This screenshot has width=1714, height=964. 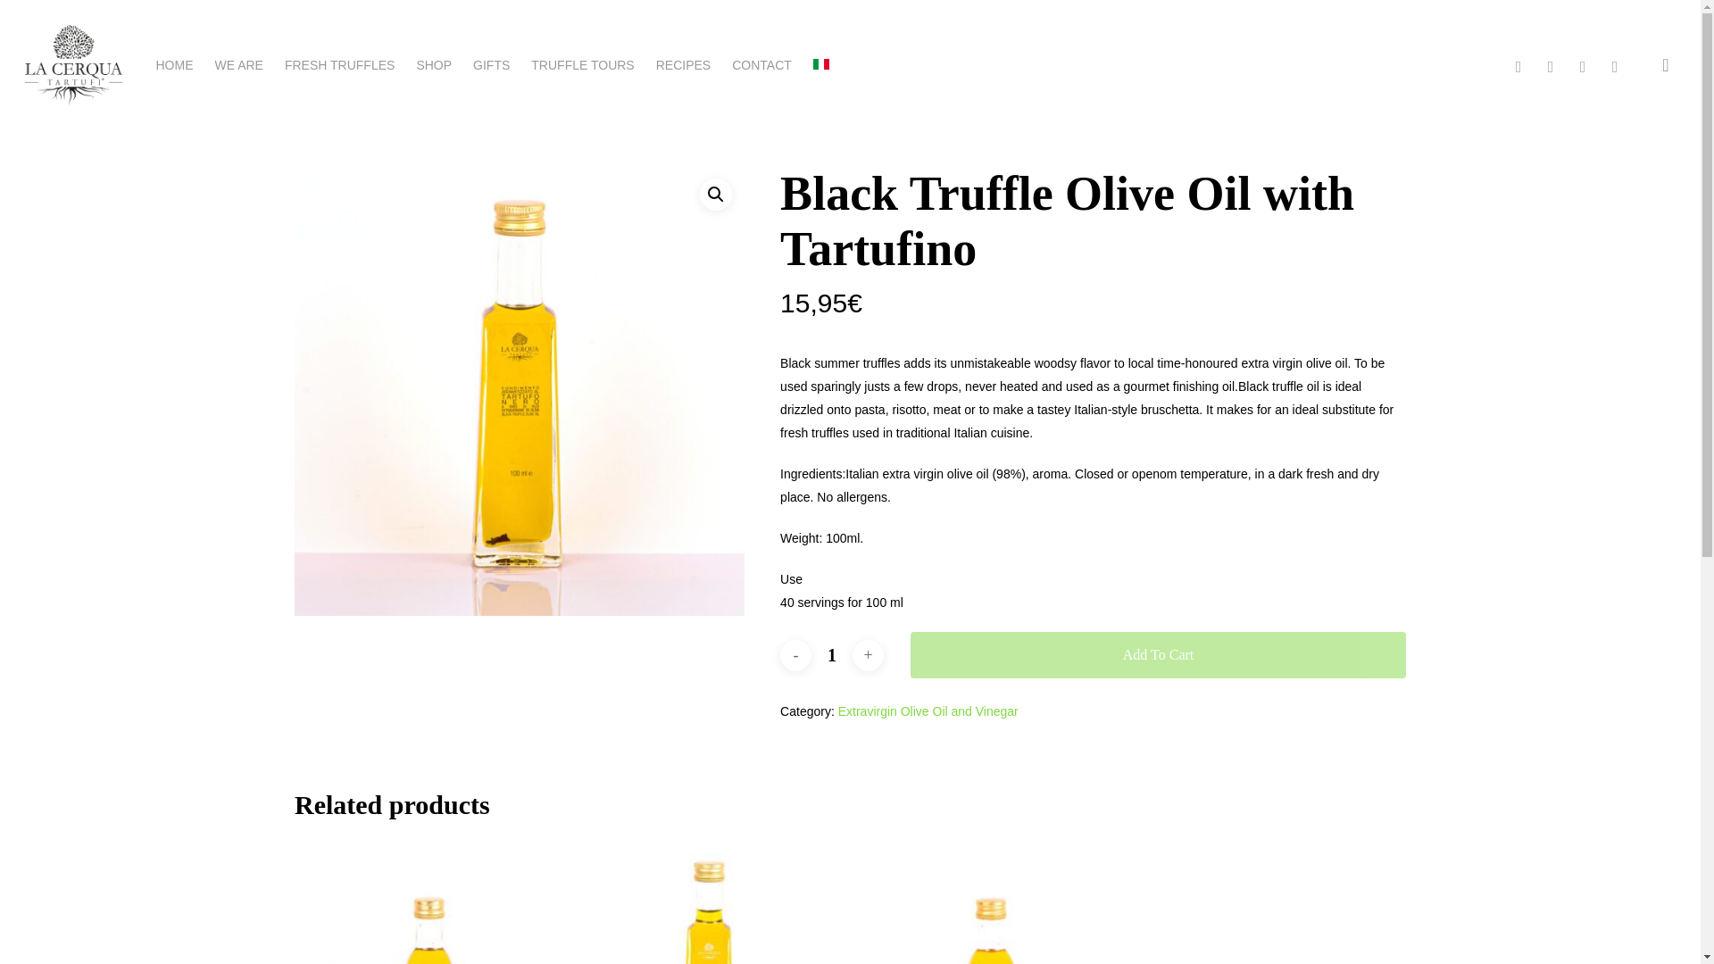 I want to click on 1, so click(x=831, y=654).